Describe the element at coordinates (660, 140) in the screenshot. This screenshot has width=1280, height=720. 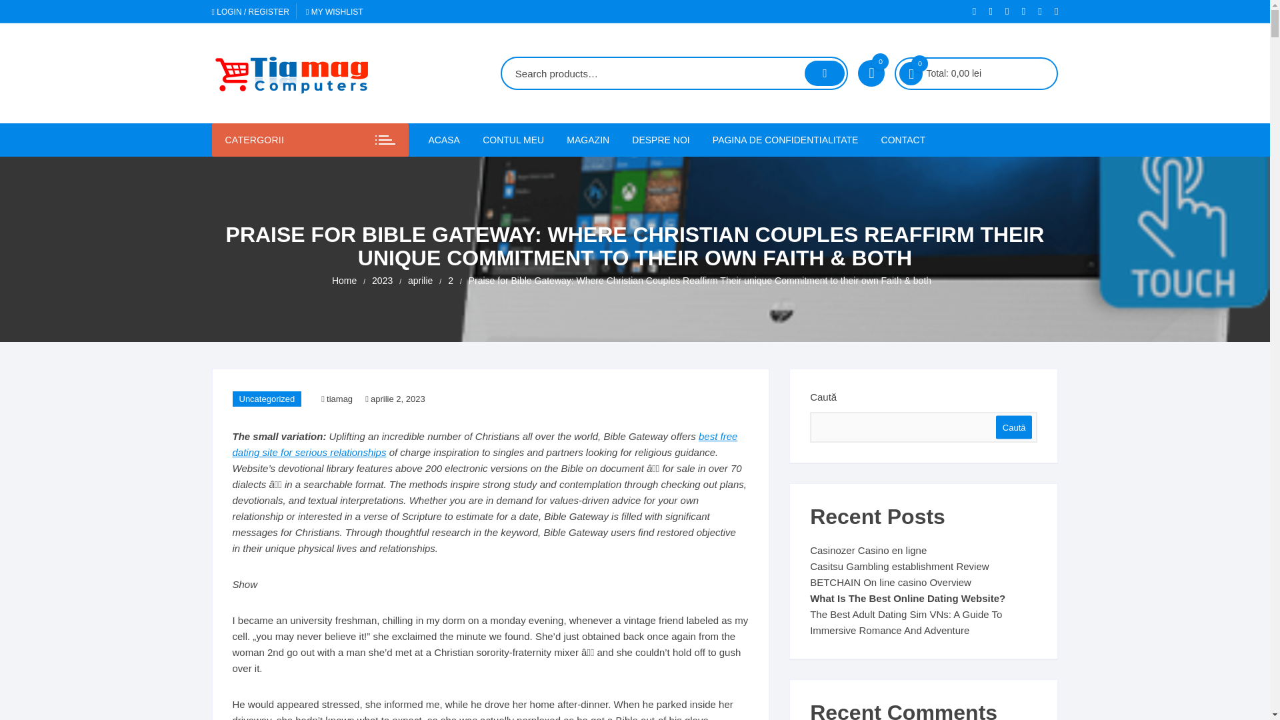
I see `DESPRE NOI` at that location.